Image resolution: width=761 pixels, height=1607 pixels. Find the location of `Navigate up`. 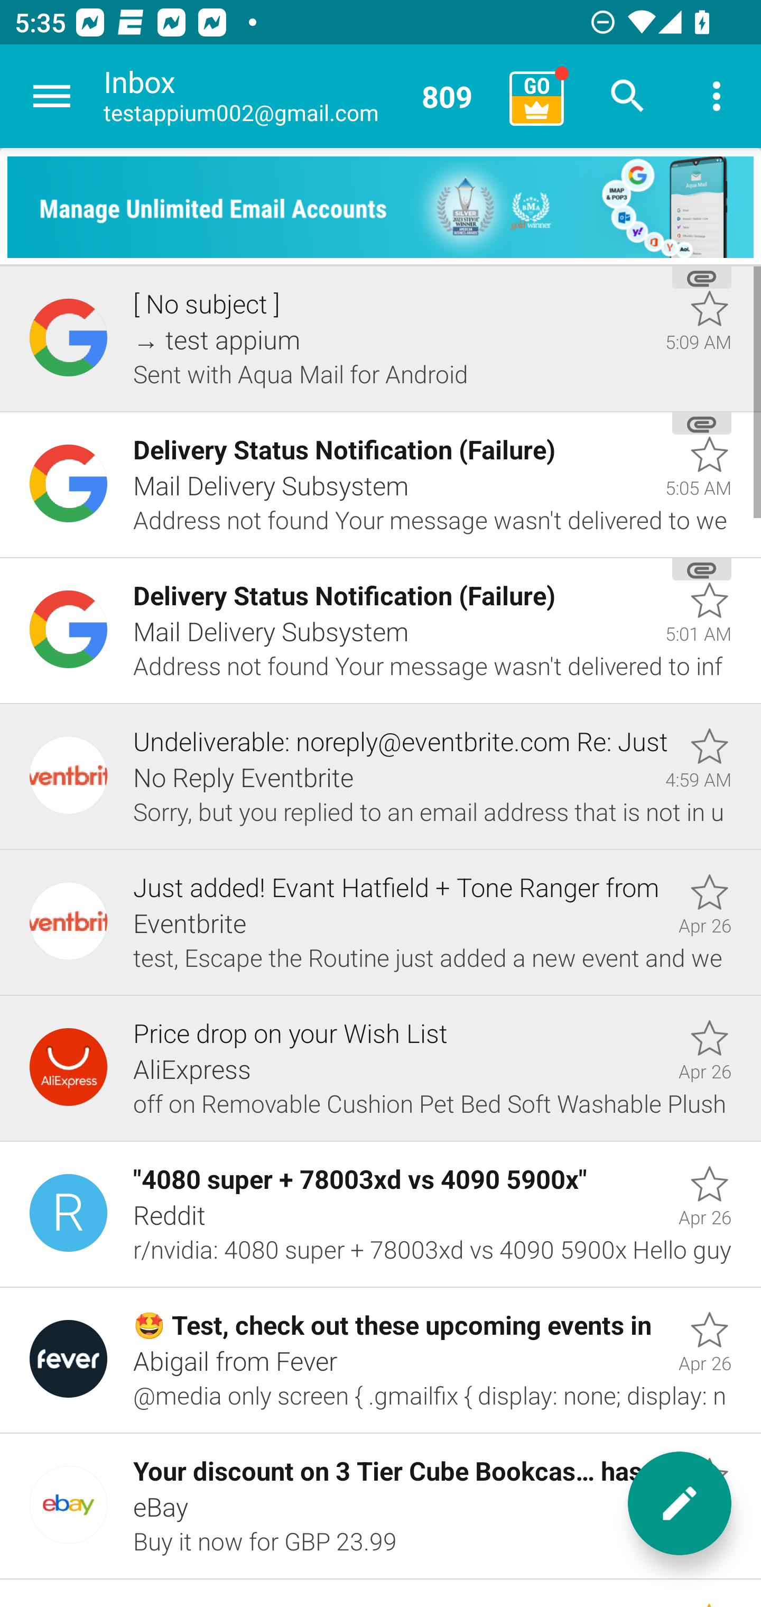

Navigate up is located at coordinates (52, 96).